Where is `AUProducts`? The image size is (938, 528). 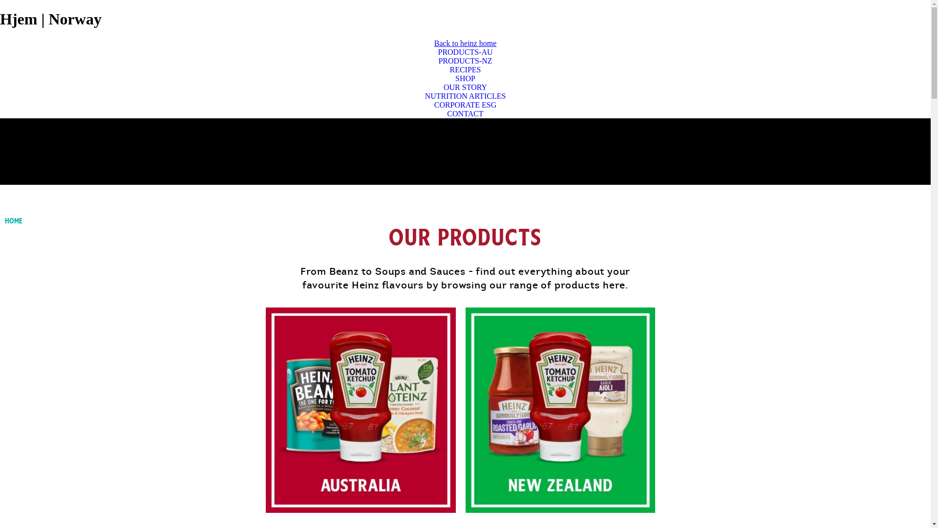 AUProducts is located at coordinates (361, 410).